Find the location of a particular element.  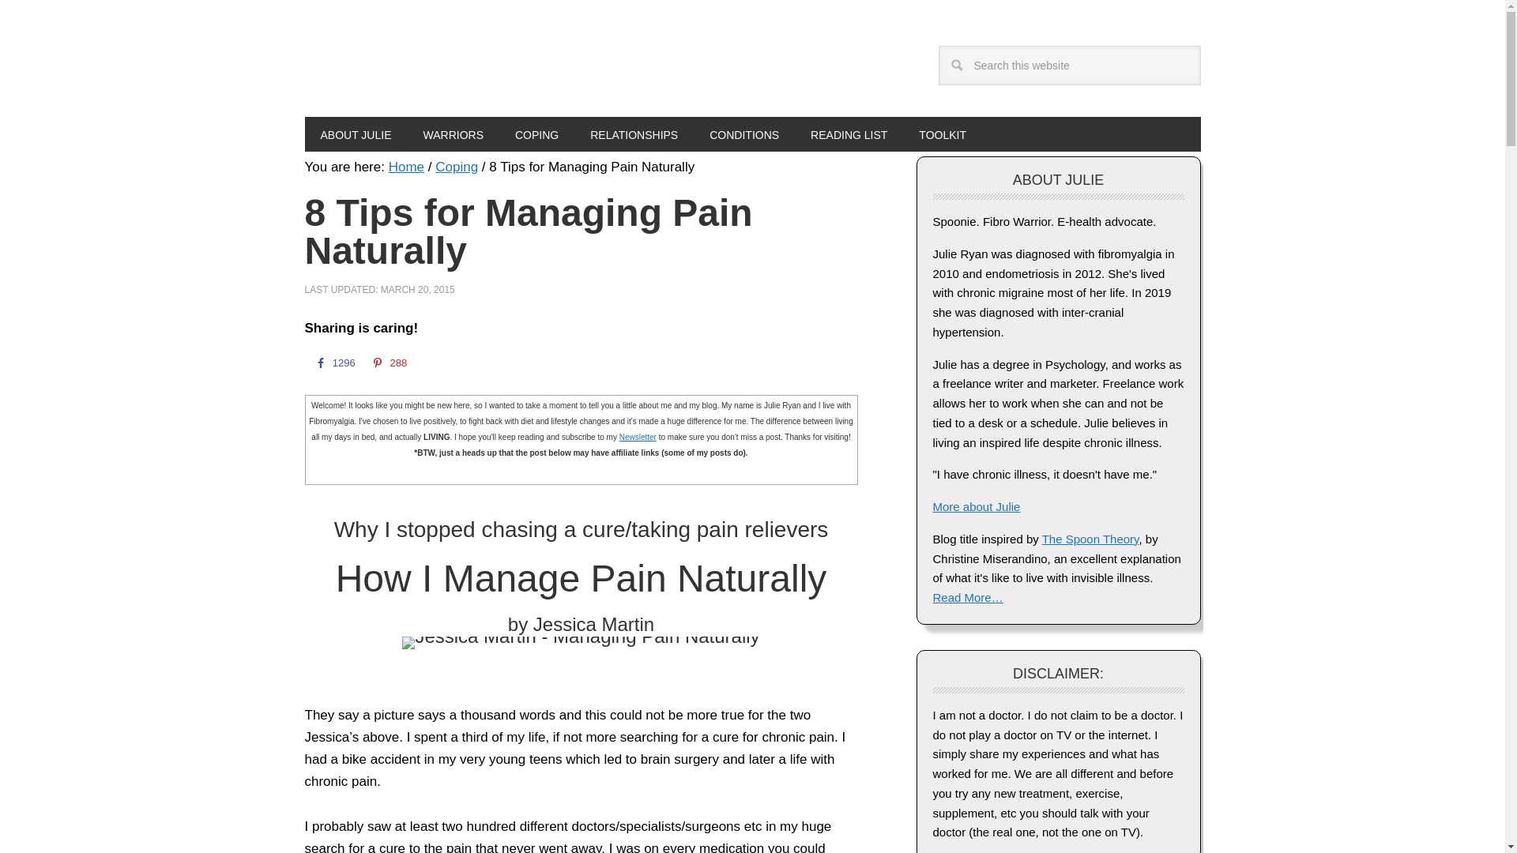

COUNTING MY SPOONS is located at coordinates (435, 72).